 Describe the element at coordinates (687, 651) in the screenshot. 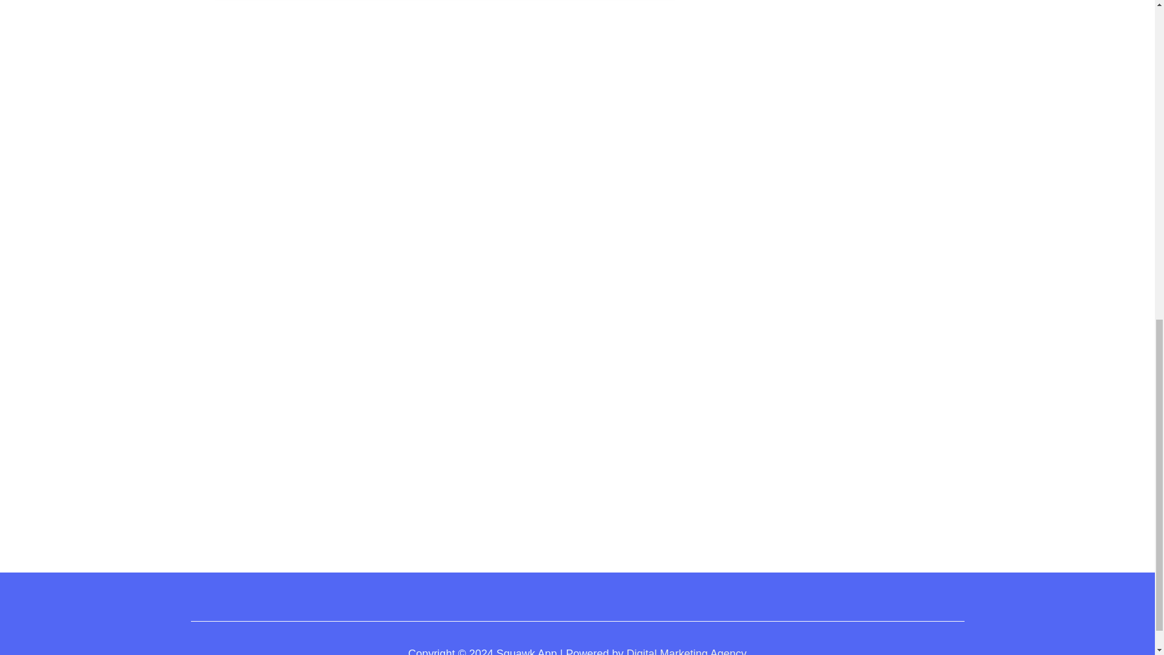

I see `Digital Marketing Agency` at that location.